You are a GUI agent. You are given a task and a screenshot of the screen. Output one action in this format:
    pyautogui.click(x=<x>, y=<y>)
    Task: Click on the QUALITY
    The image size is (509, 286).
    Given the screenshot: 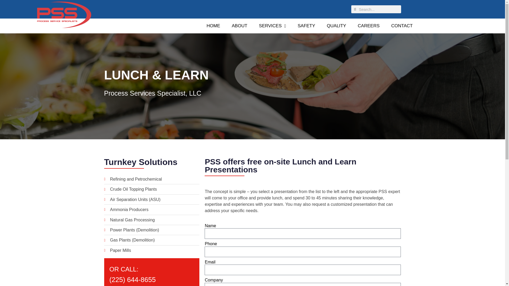 What is the action you would take?
    pyautogui.click(x=337, y=26)
    